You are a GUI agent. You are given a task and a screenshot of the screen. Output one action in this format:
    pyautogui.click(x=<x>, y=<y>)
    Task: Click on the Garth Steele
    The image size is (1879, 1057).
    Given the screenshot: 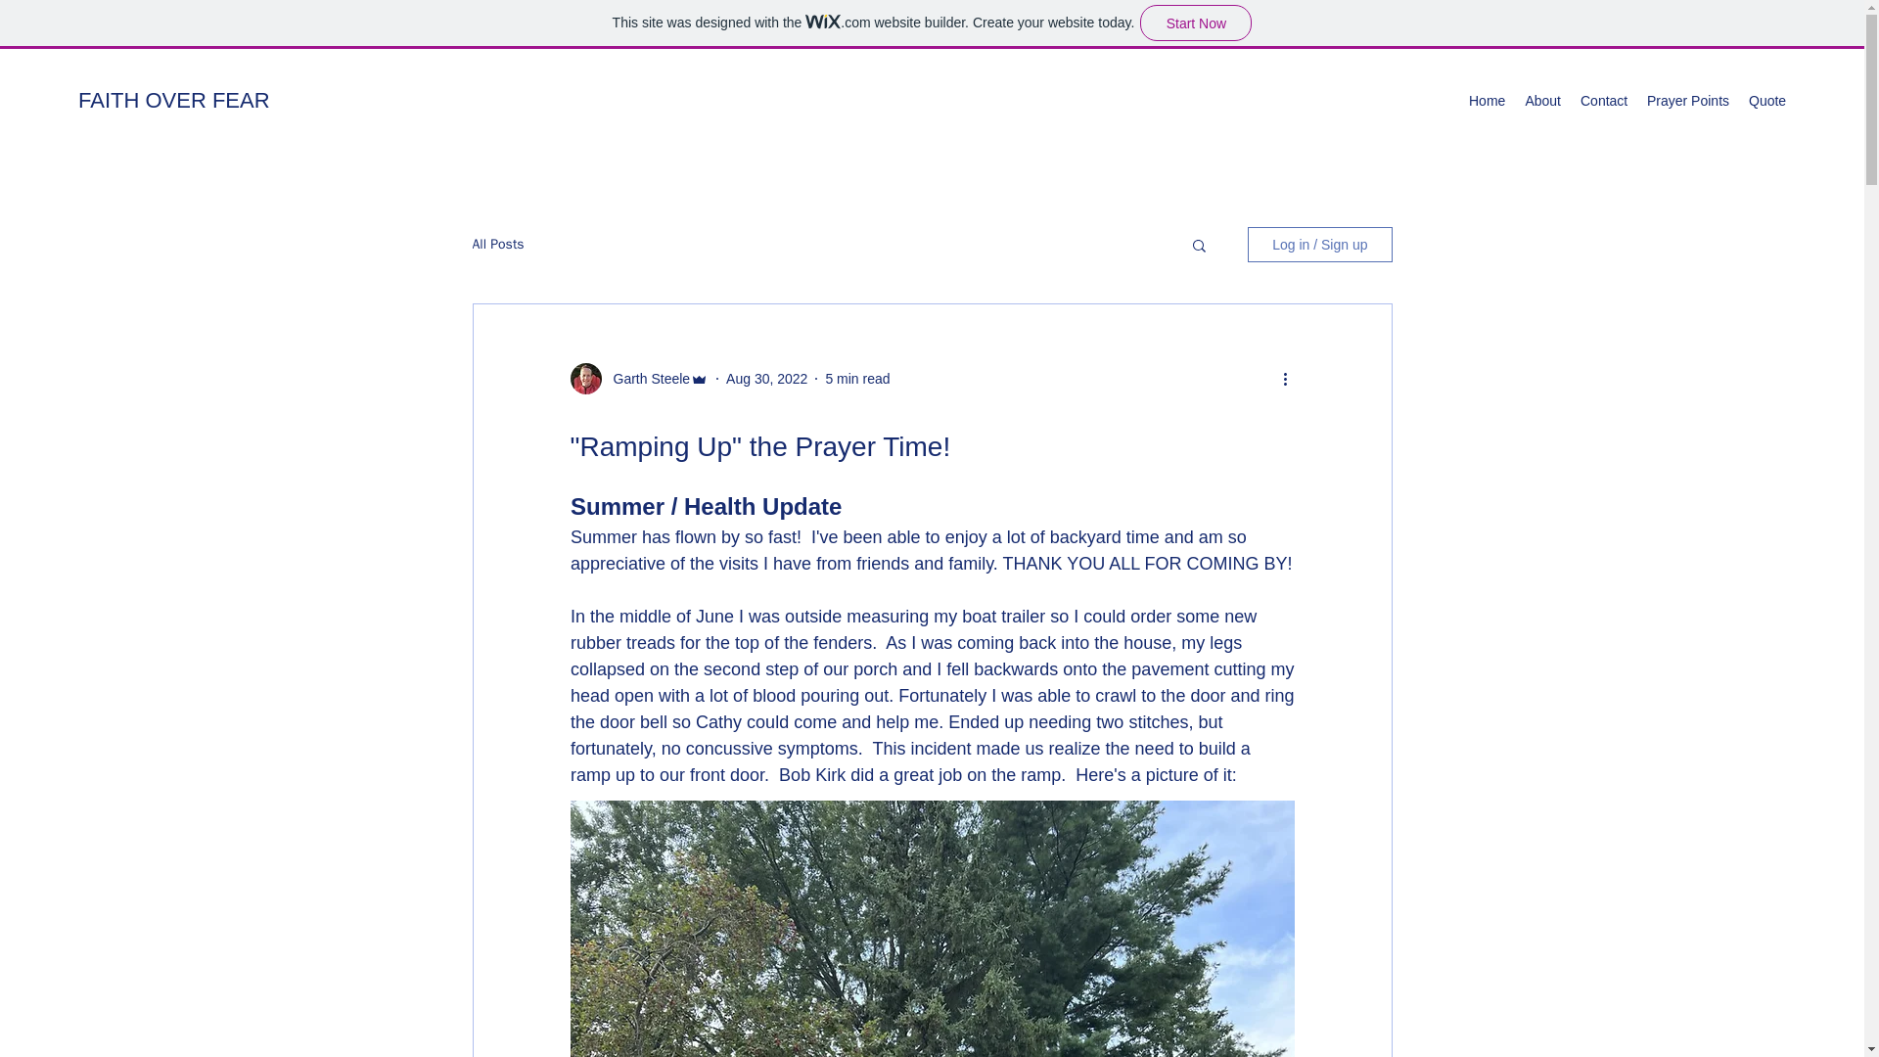 What is the action you would take?
    pyautogui.click(x=645, y=378)
    